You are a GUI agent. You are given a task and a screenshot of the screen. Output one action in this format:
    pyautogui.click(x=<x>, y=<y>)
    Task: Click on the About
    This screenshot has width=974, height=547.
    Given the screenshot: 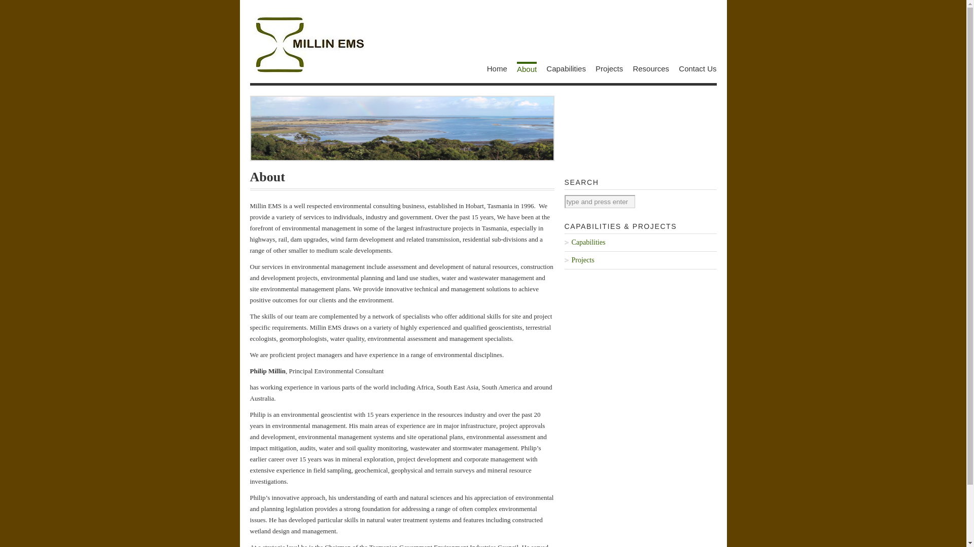 What is the action you would take?
    pyautogui.click(x=527, y=68)
    